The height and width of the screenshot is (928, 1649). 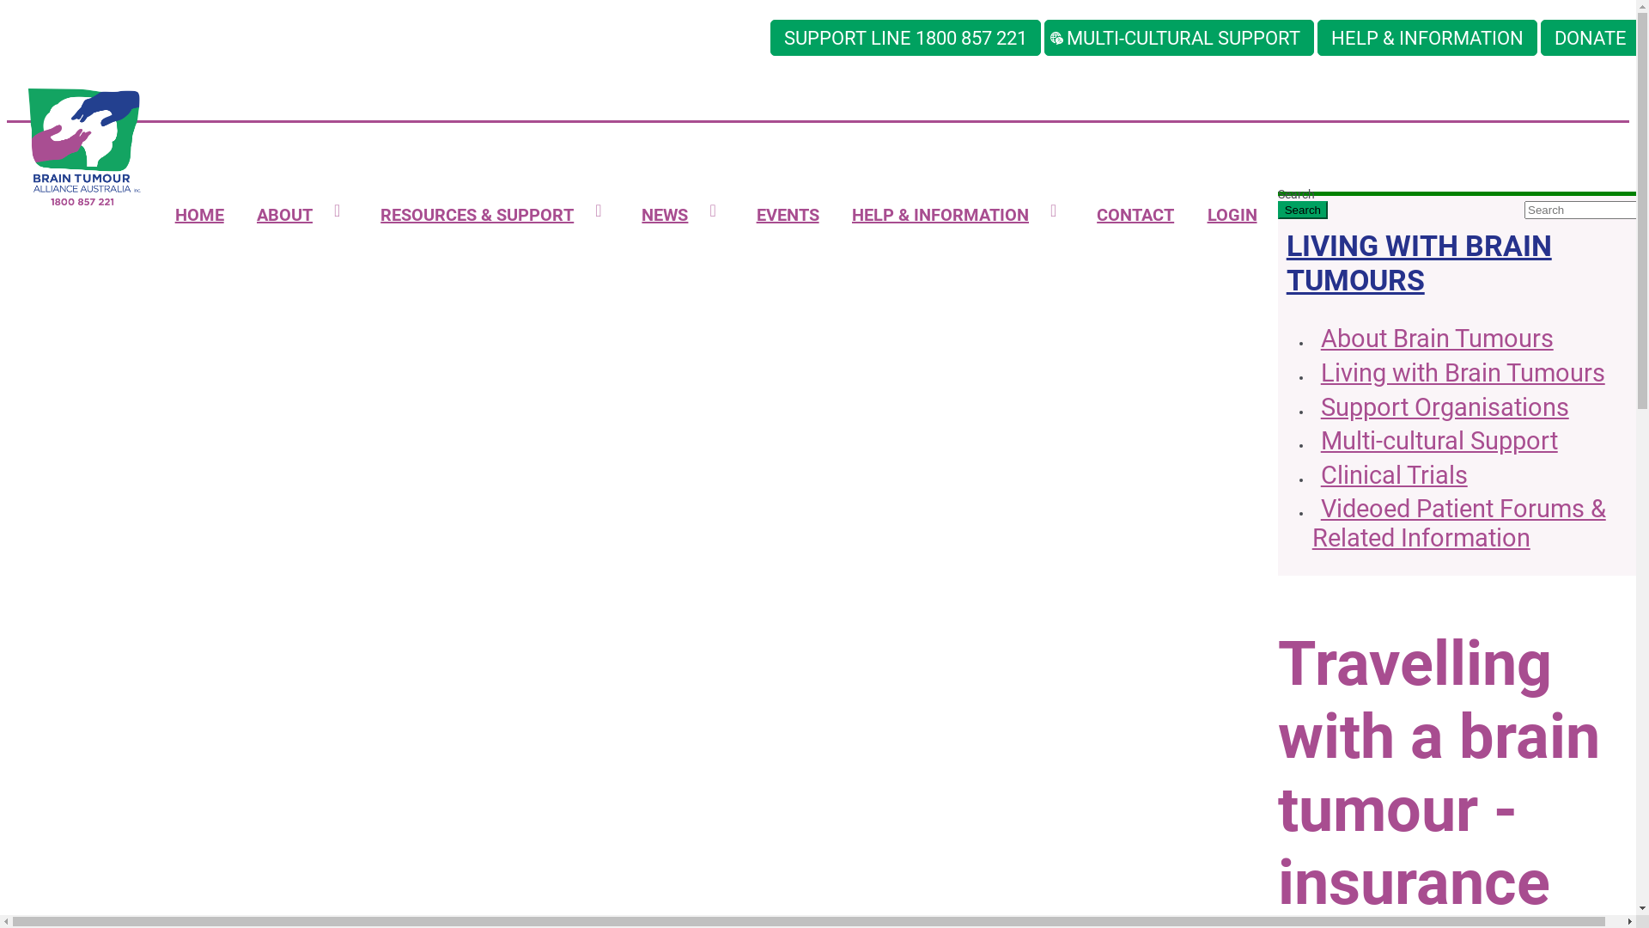 What do you see at coordinates (7, 7) in the screenshot?
I see `Skip to main content` at bounding box center [7, 7].